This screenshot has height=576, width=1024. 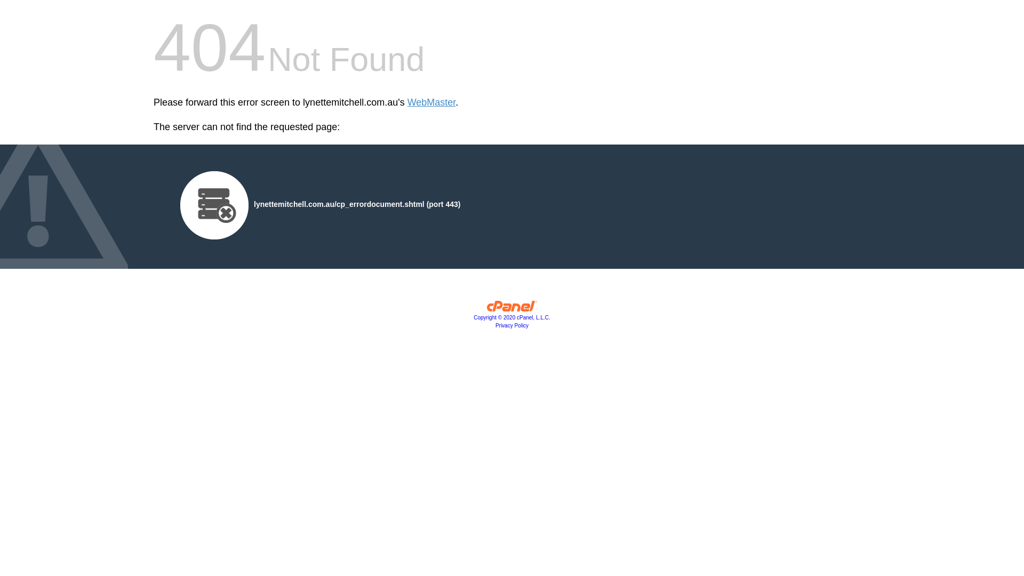 I want to click on Privacy Policy, so click(x=512, y=325).